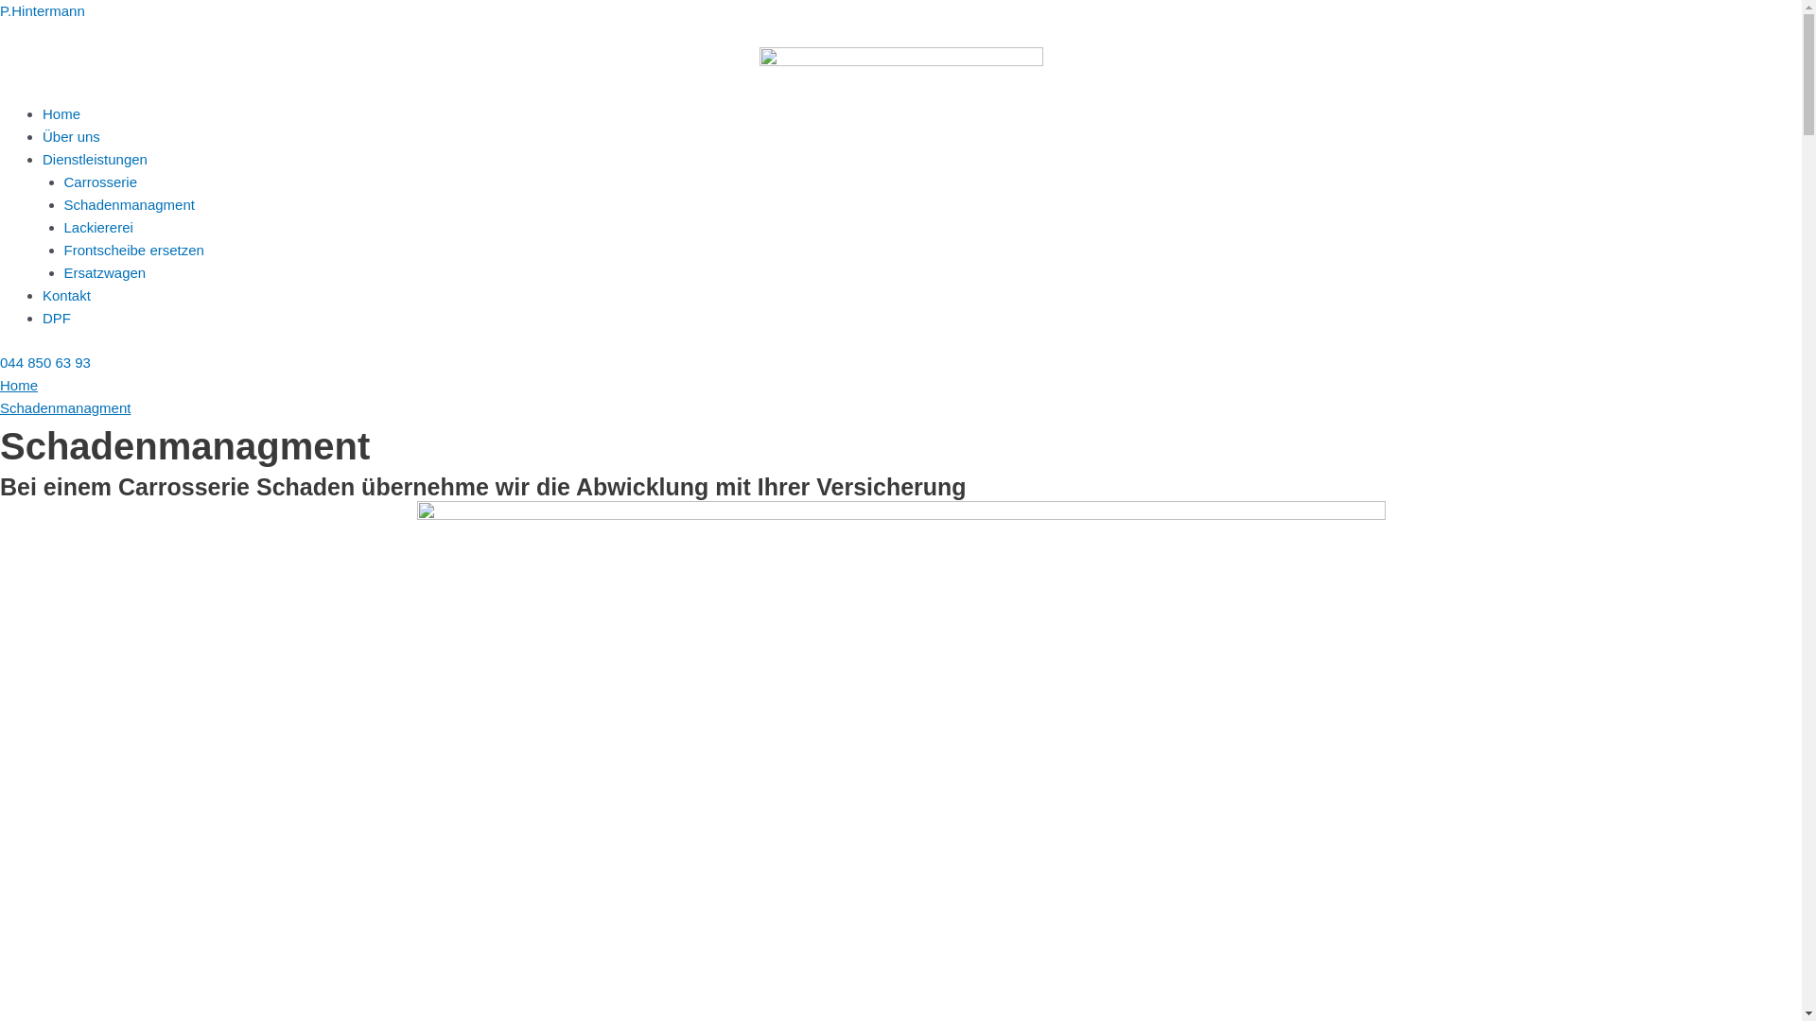 Image resolution: width=1816 pixels, height=1021 pixels. I want to click on Ersatzwagen, so click(106, 272).